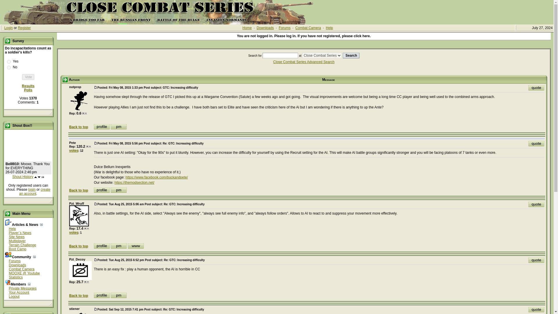  I want to click on Login, so click(9, 28).